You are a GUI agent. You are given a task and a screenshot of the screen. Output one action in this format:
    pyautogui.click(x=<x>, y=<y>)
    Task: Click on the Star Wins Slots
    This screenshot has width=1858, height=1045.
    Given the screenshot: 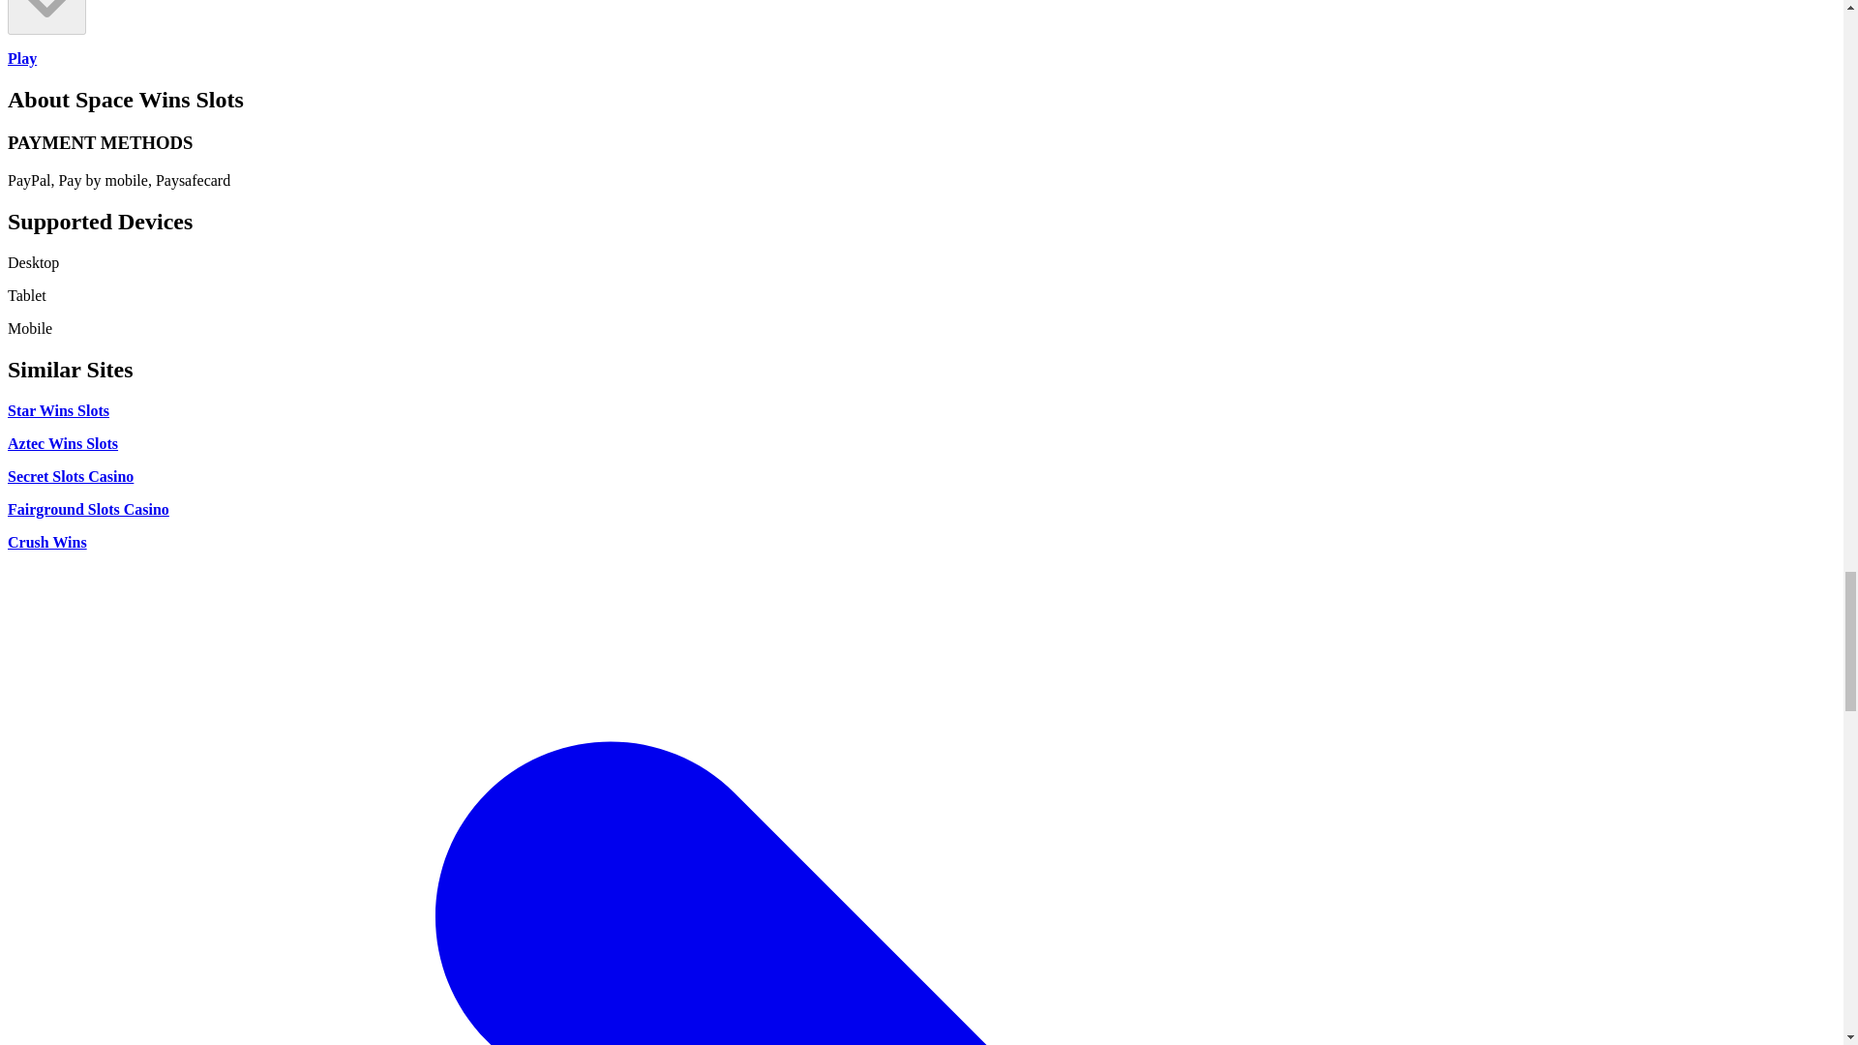 What is the action you would take?
    pyautogui.click(x=58, y=410)
    